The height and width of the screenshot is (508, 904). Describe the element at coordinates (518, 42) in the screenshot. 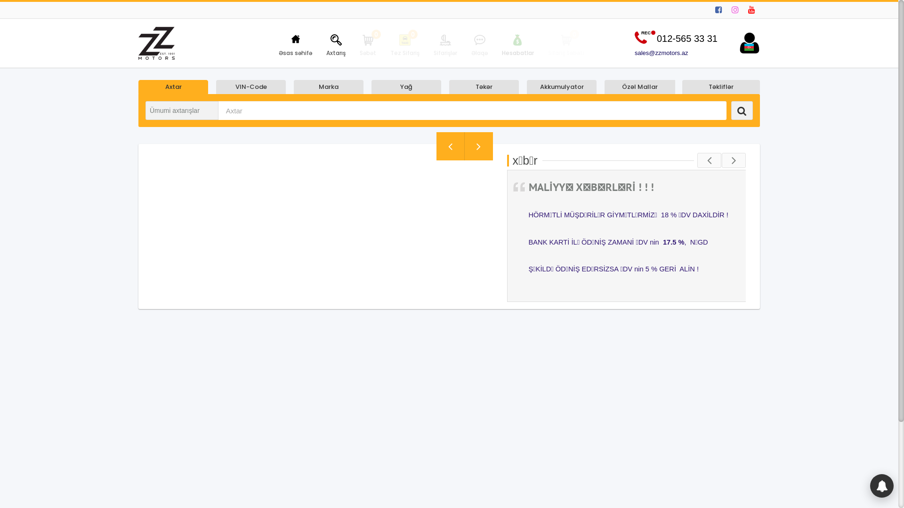

I see `Hesabatlar` at that location.